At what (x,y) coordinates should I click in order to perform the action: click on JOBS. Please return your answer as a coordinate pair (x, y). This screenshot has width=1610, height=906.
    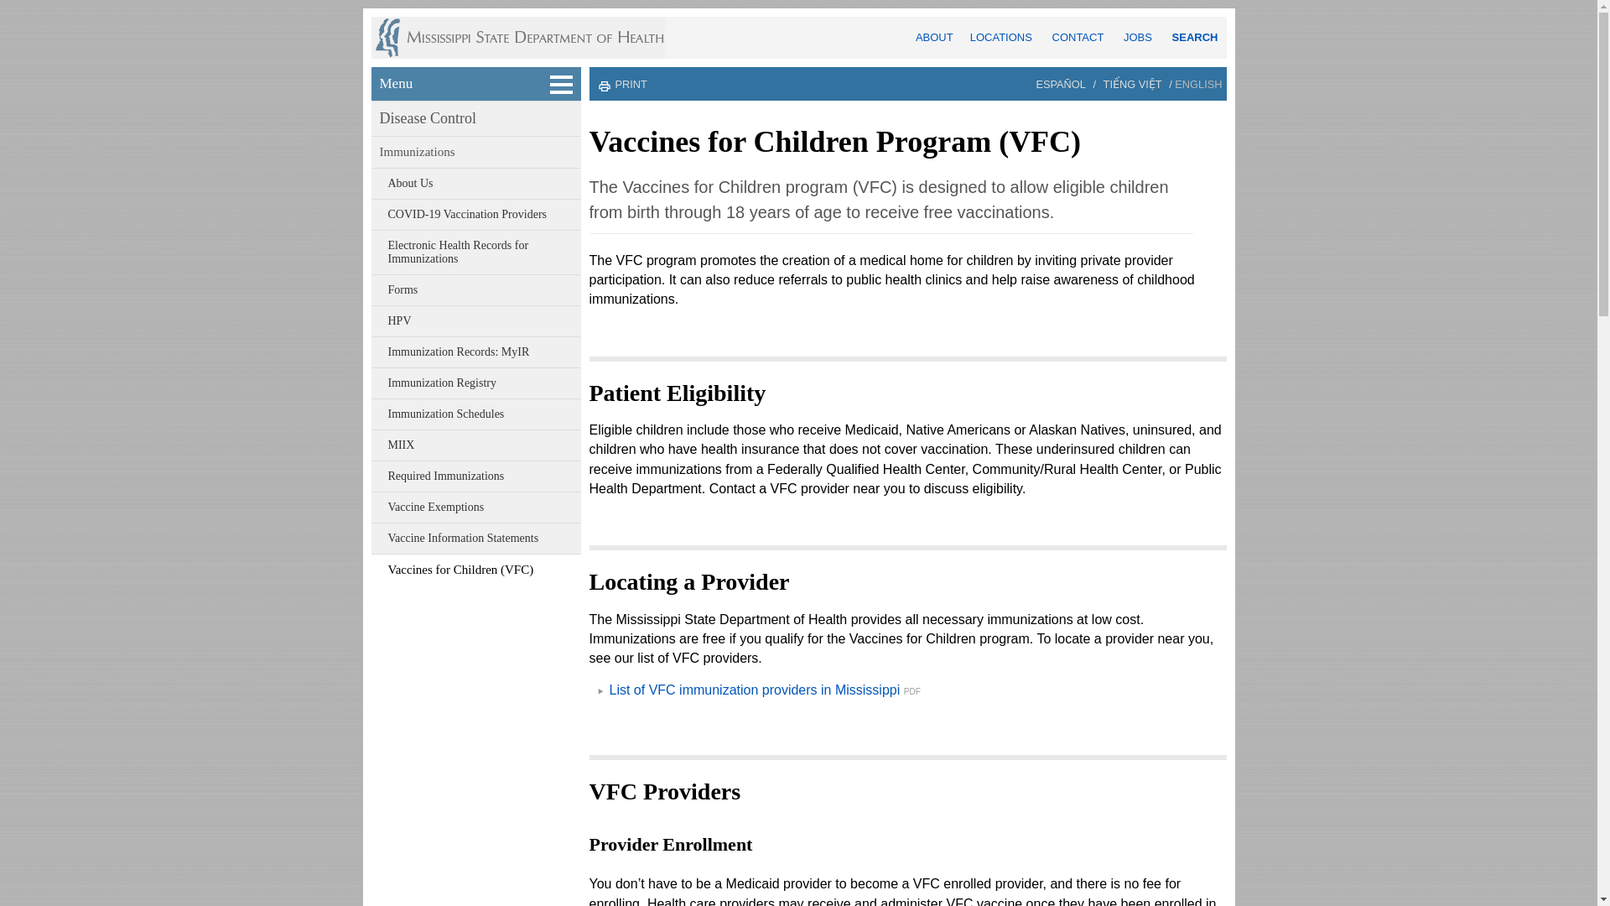
    Looking at the image, I should click on (1138, 37).